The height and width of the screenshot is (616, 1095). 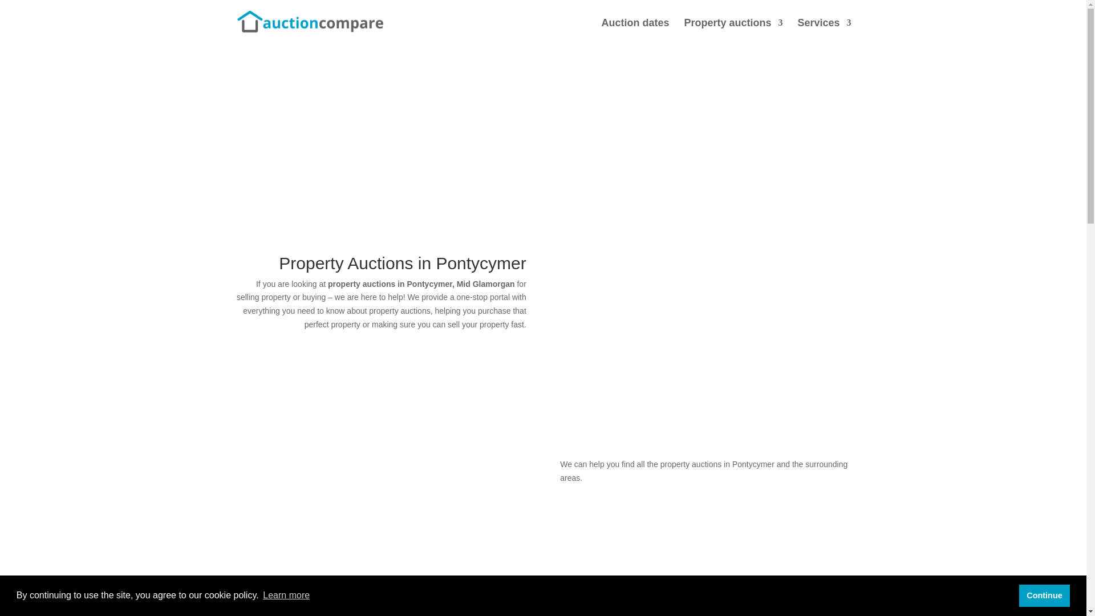 I want to click on Continue, so click(x=1044, y=595).